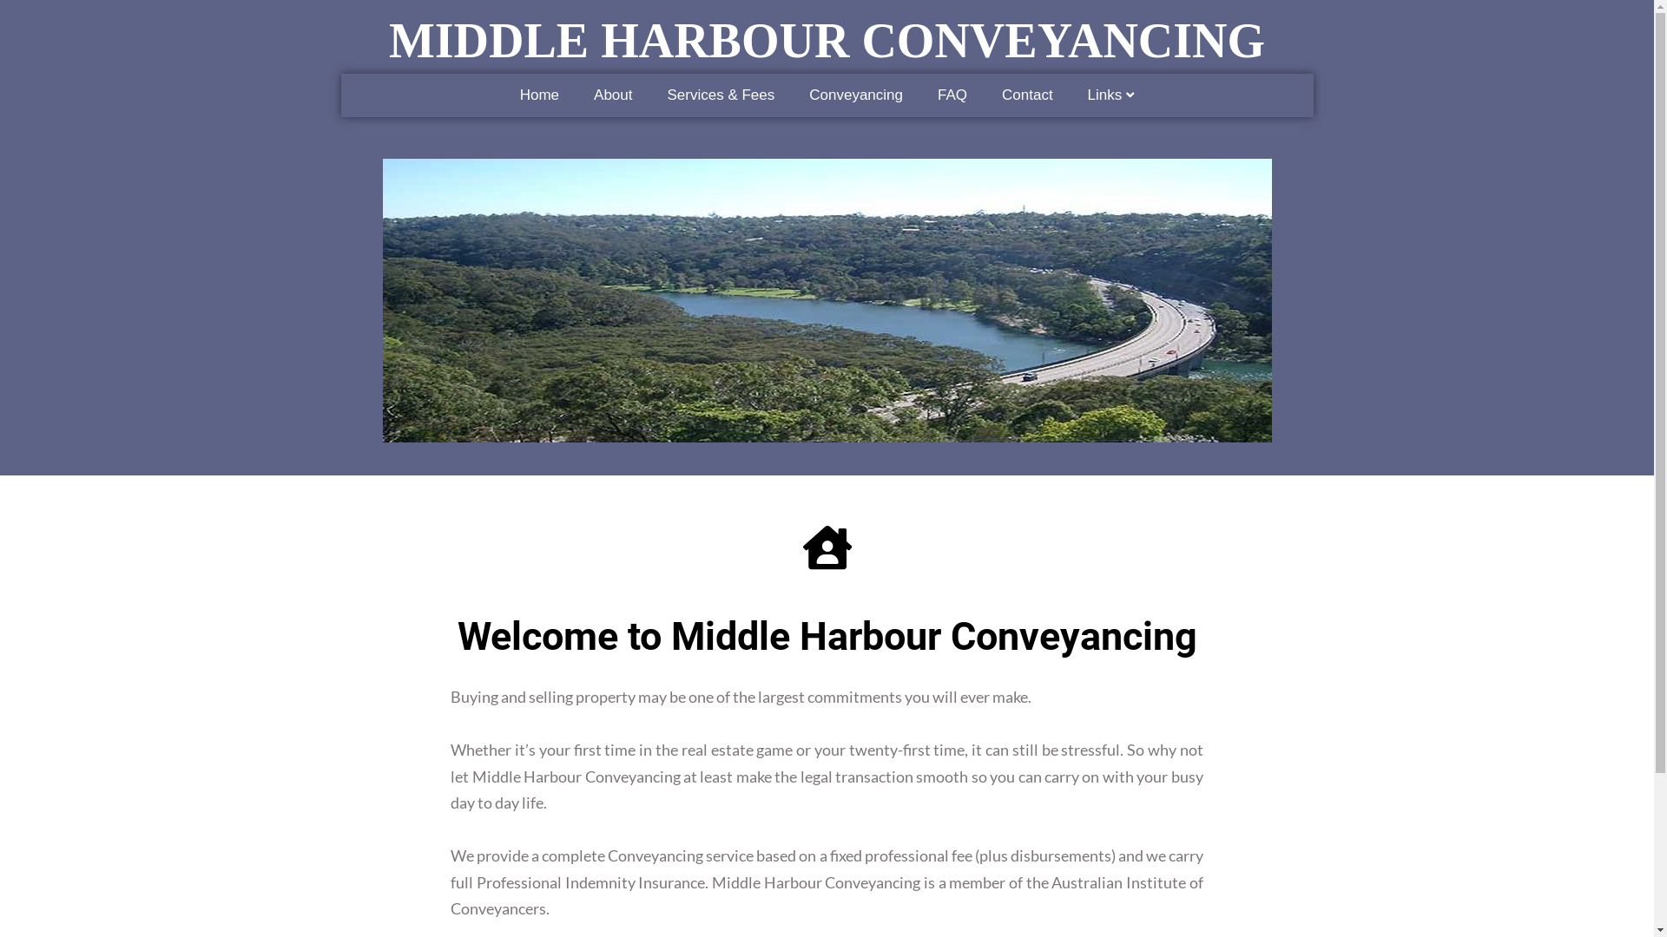  I want to click on Services & Fees, so click(721, 95).